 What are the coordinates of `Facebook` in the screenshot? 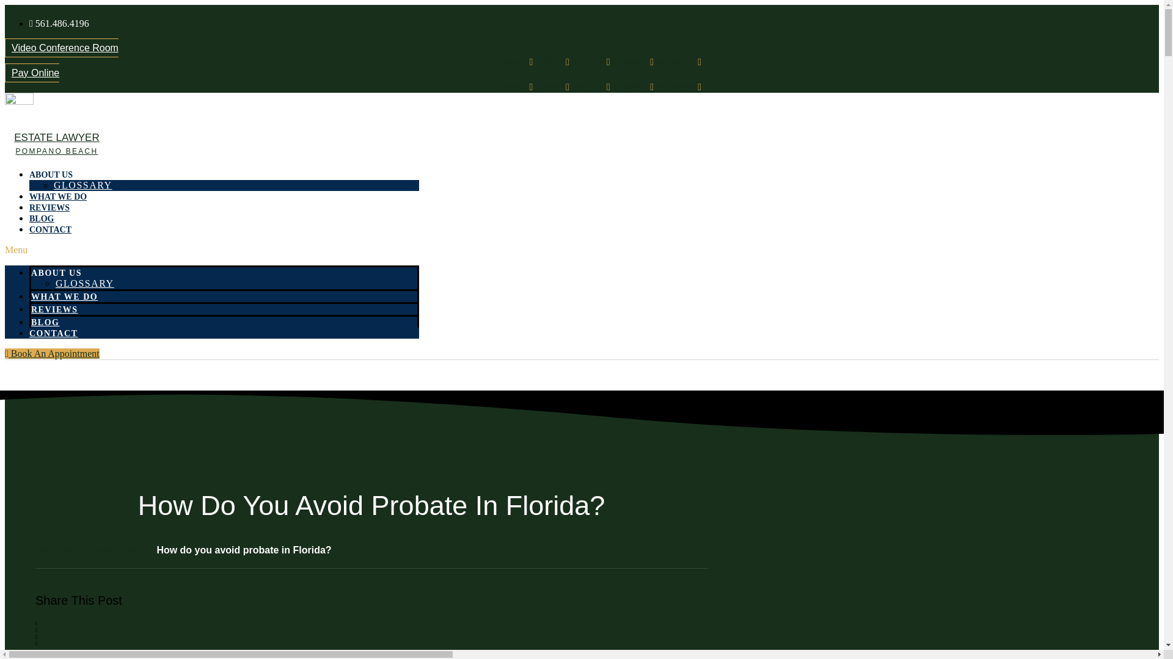 It's located at (512, 62).